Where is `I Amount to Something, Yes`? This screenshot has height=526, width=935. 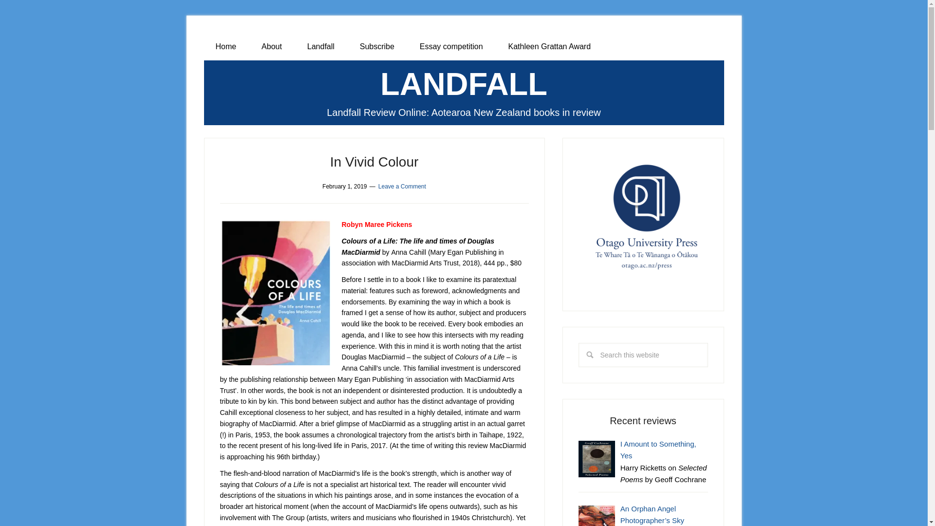
I Amount to Something, Yes is located at coordinates (658, 449).